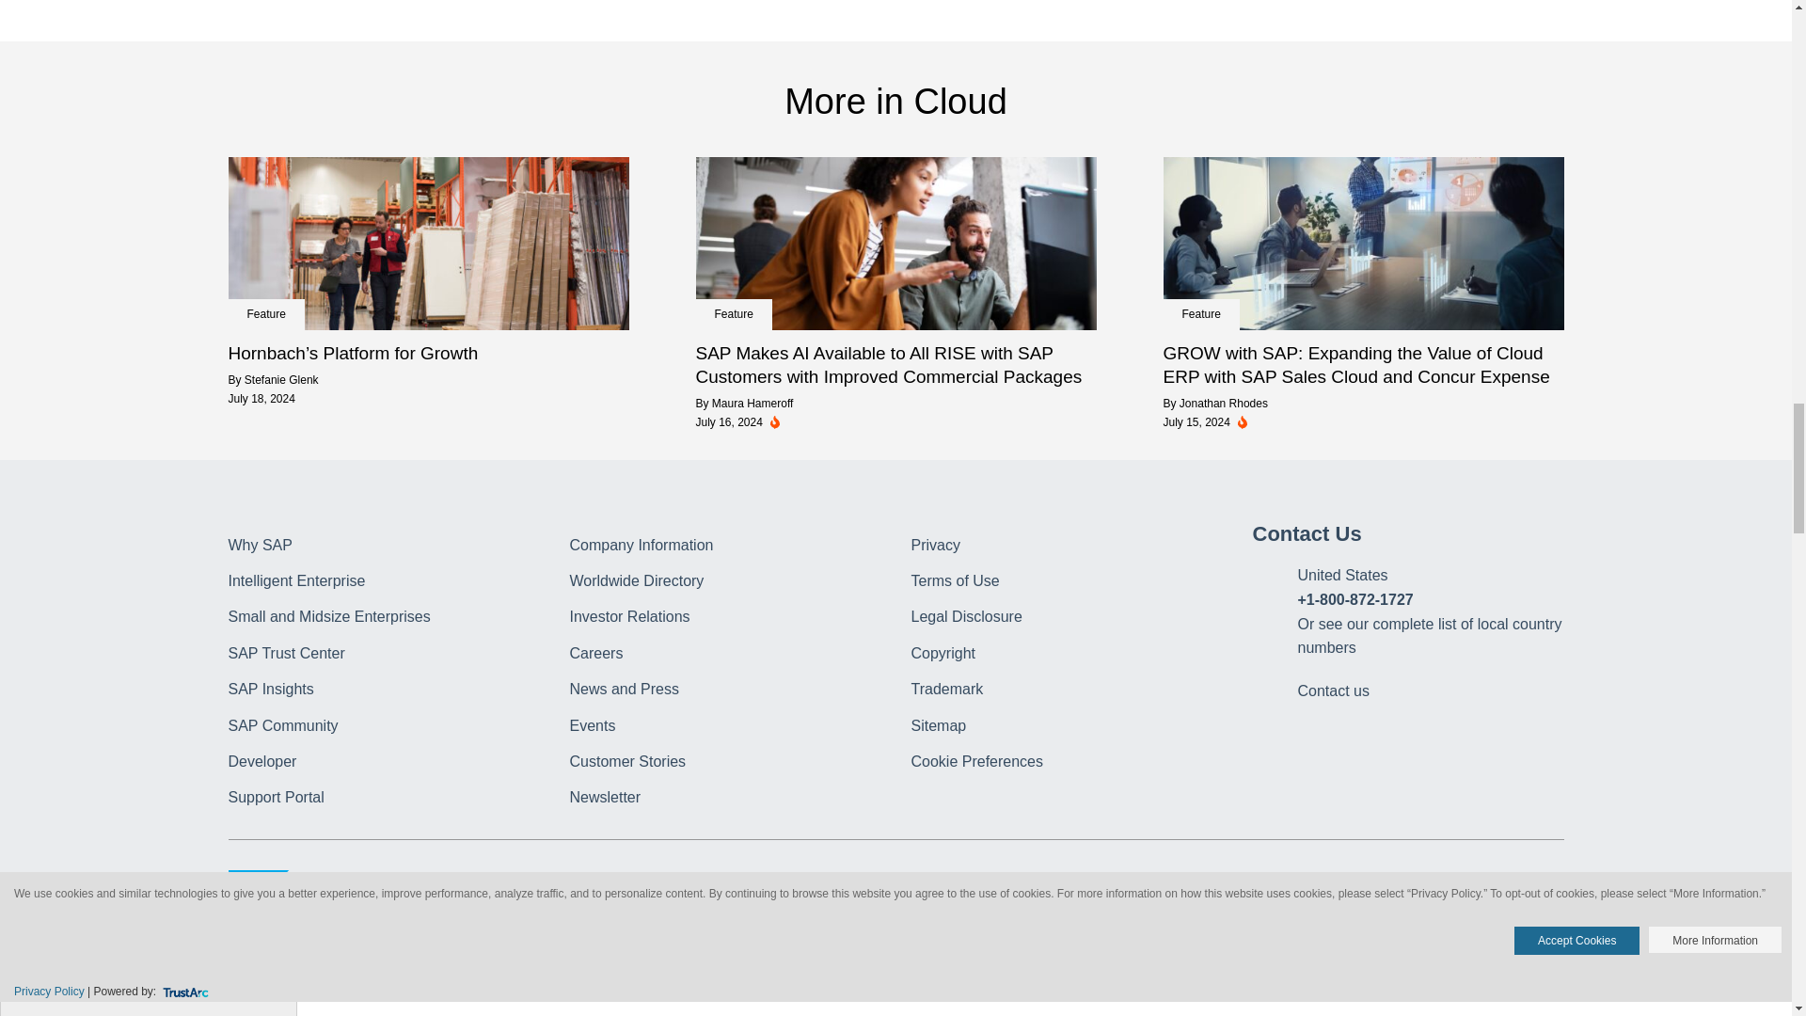 This screenshot has height=1016, width=1806. Describe the element at coordinates (281, 380) in the screenshot. I see `Stefanie Glenk` at that location.